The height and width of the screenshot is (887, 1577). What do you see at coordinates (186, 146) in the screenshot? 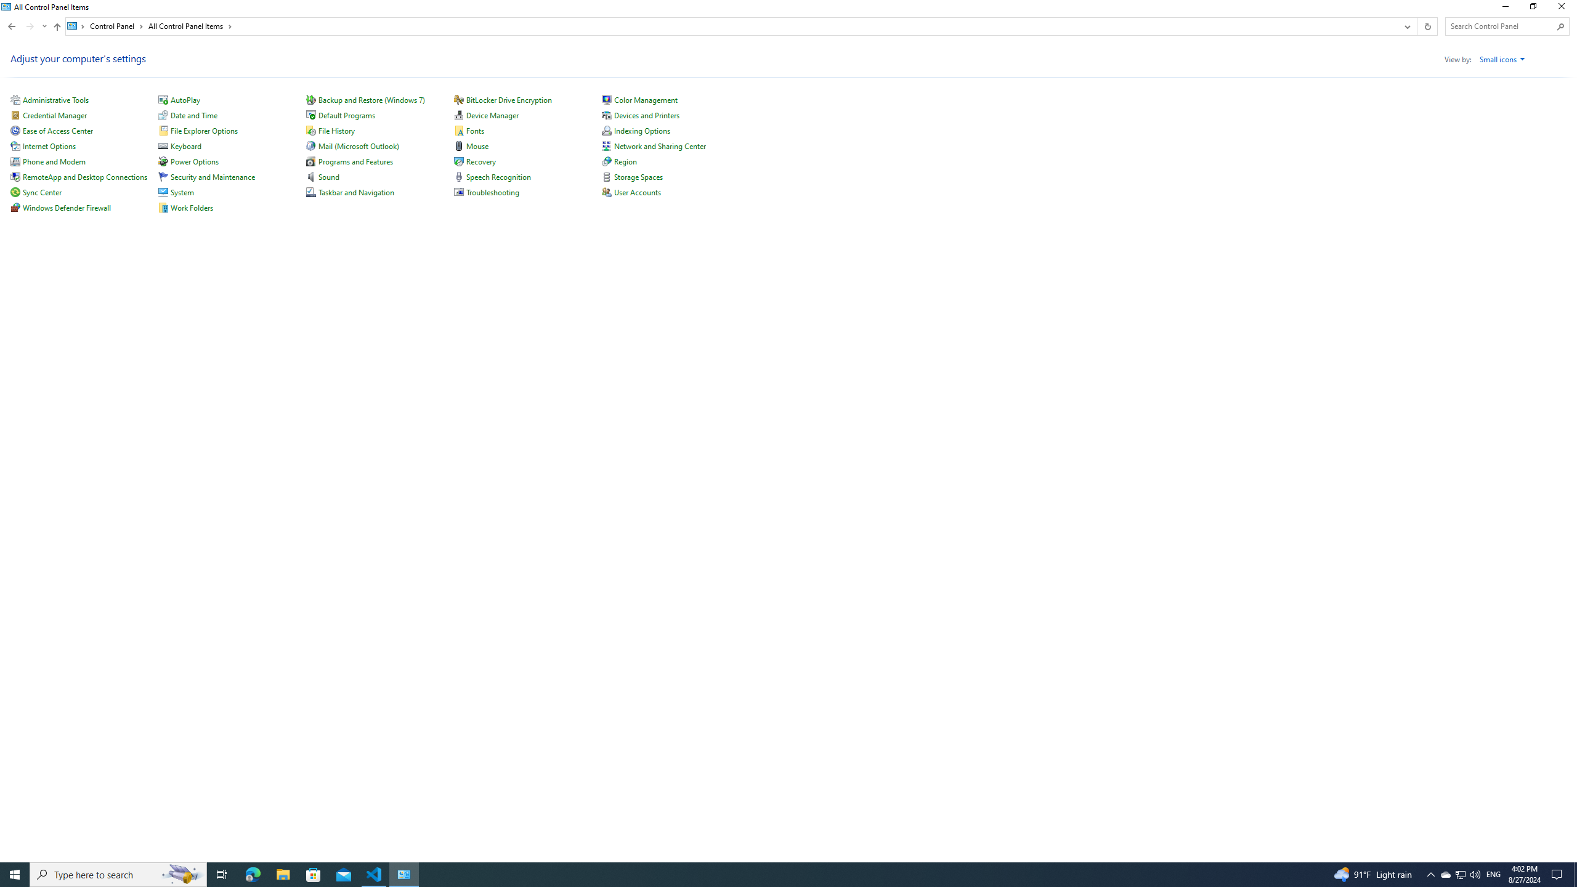
I see `Keyboard` at bounding box center [186, 146].